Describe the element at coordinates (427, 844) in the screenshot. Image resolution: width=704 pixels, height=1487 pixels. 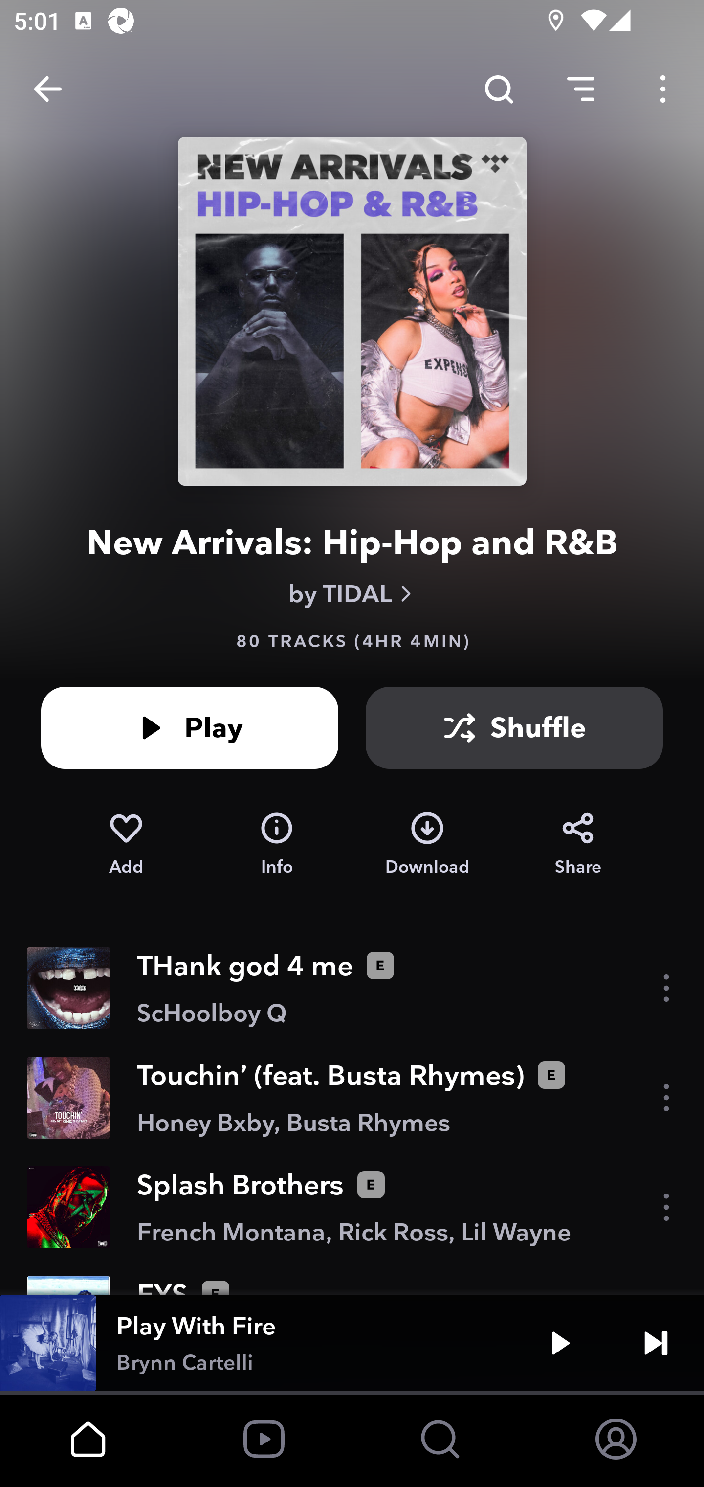
I see `Download` at that location.